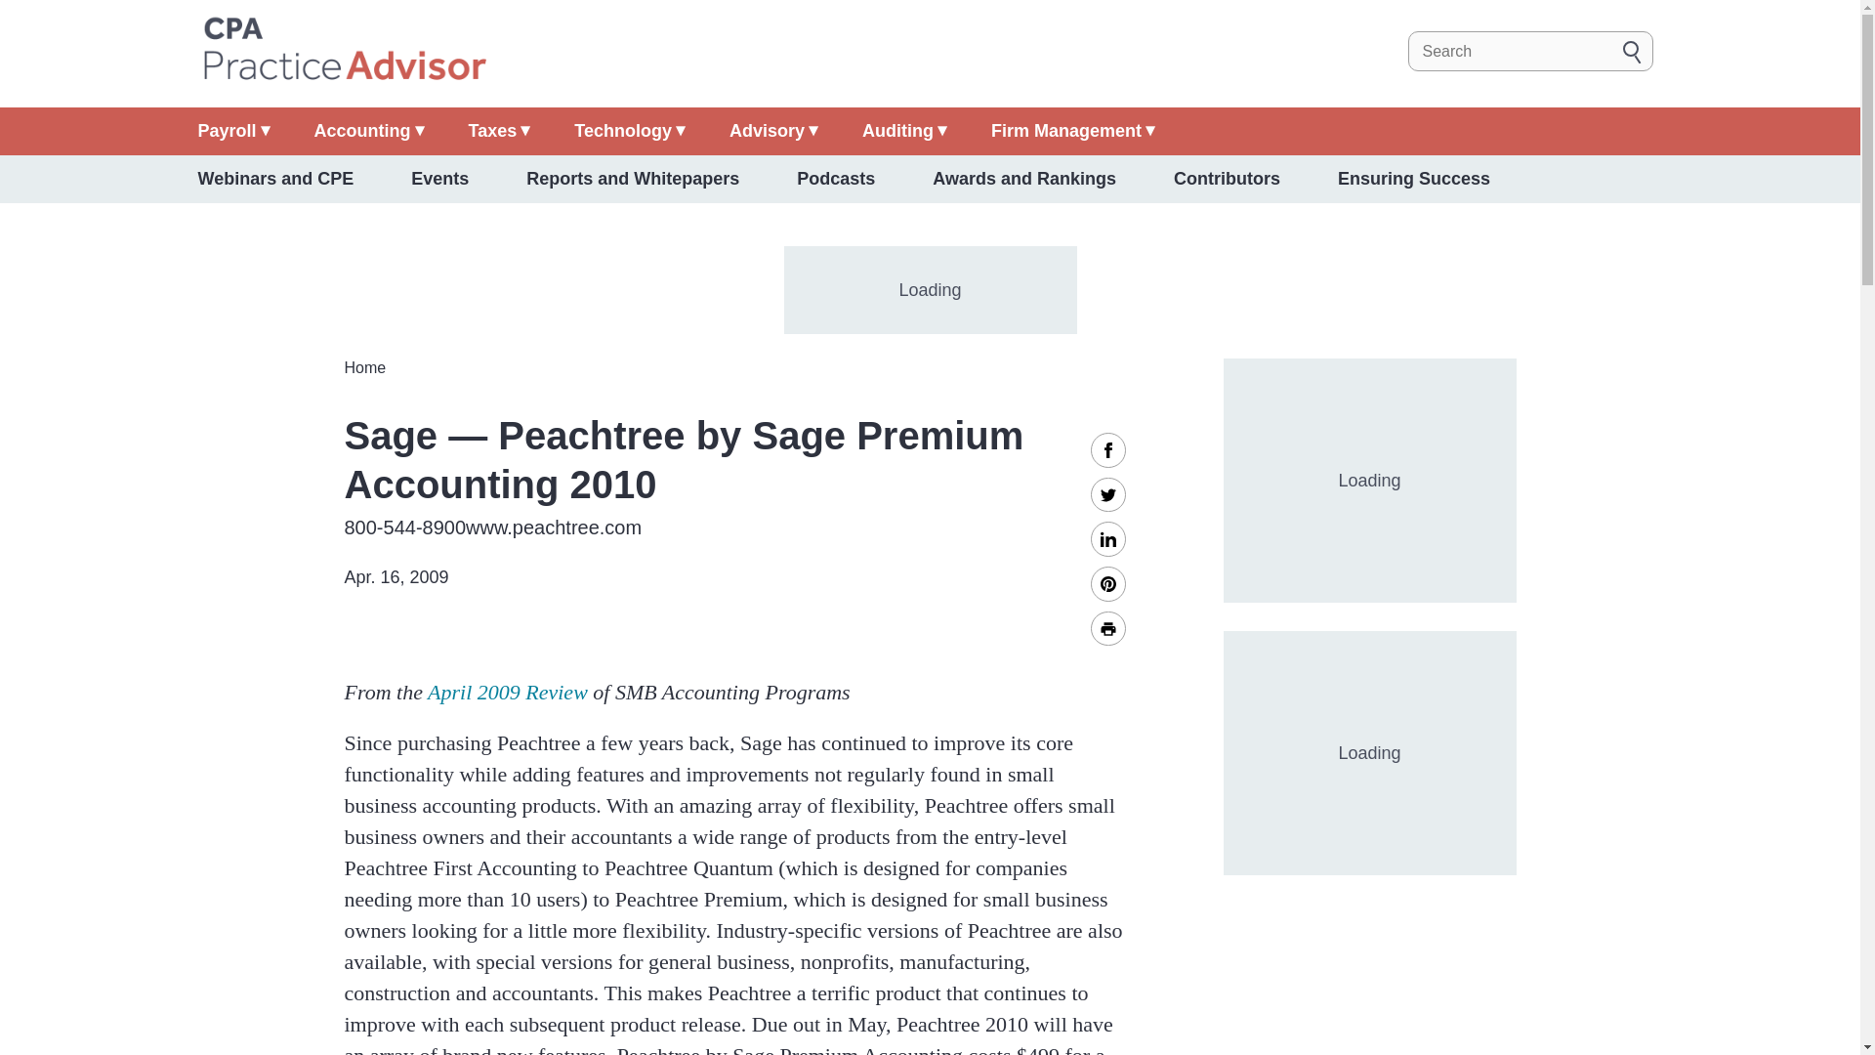  I want to click on Home, so click(343, 51).